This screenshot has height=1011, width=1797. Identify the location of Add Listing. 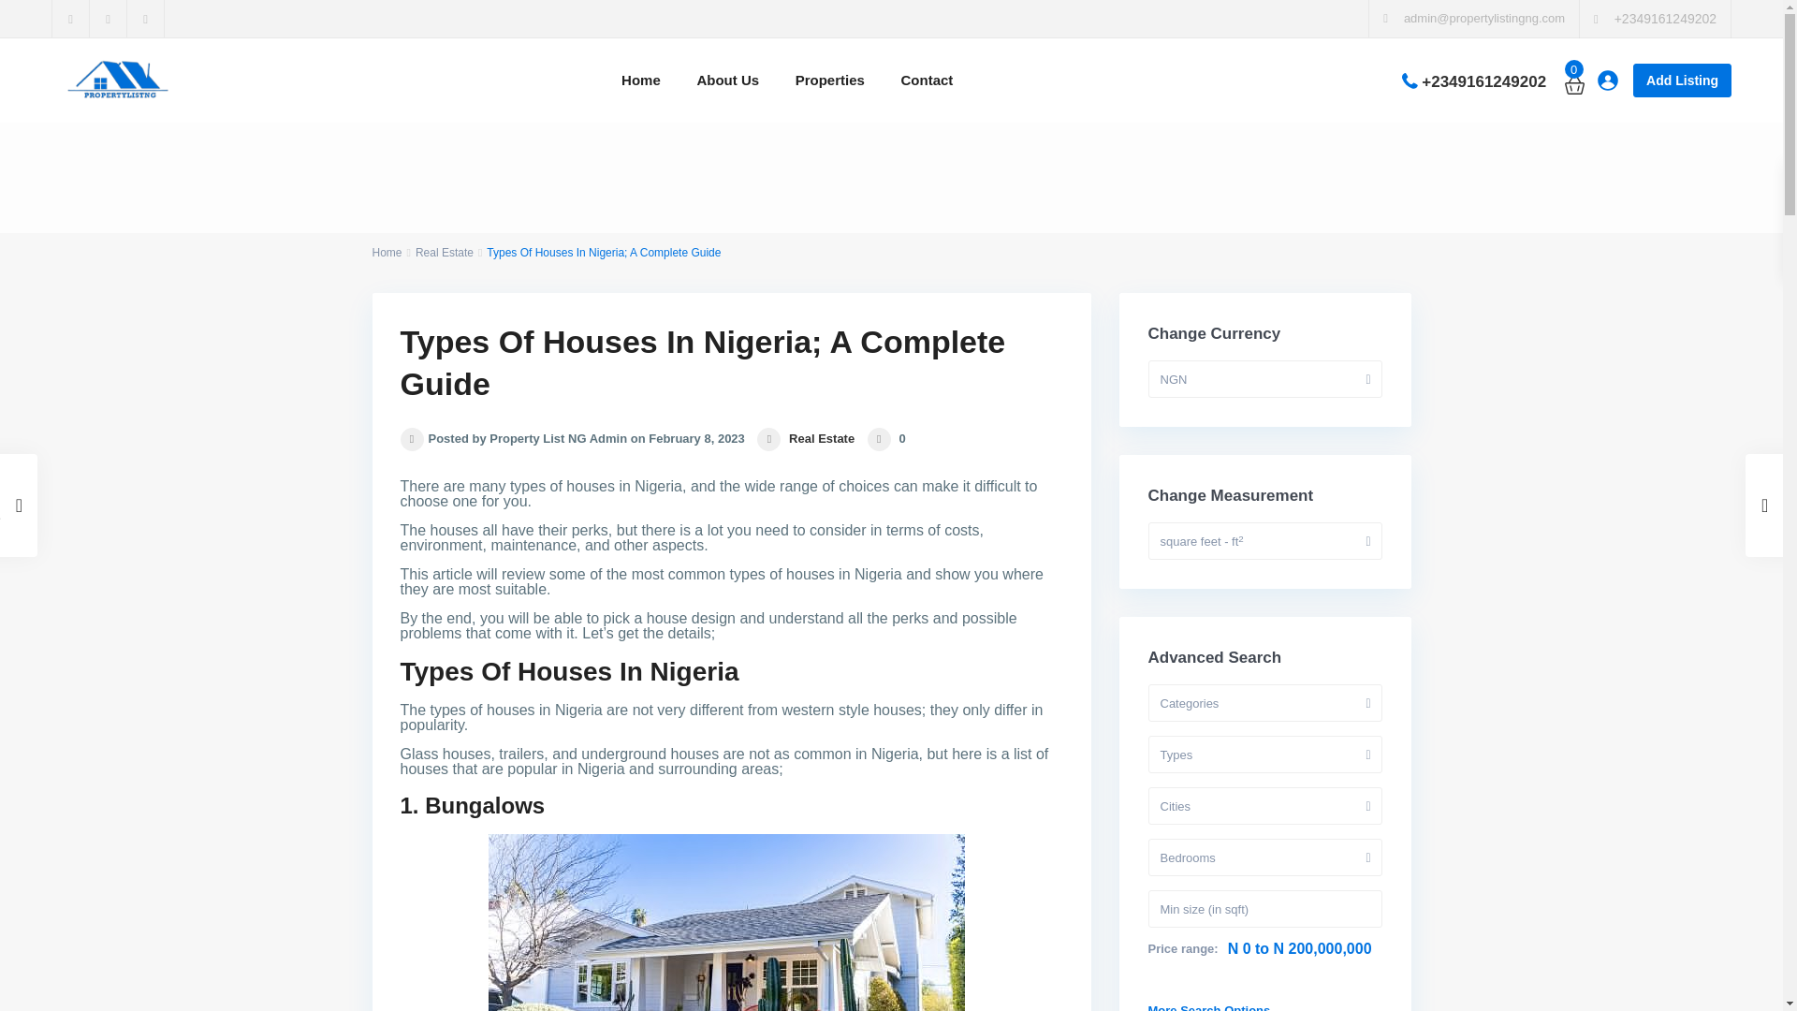
(1683, 81).